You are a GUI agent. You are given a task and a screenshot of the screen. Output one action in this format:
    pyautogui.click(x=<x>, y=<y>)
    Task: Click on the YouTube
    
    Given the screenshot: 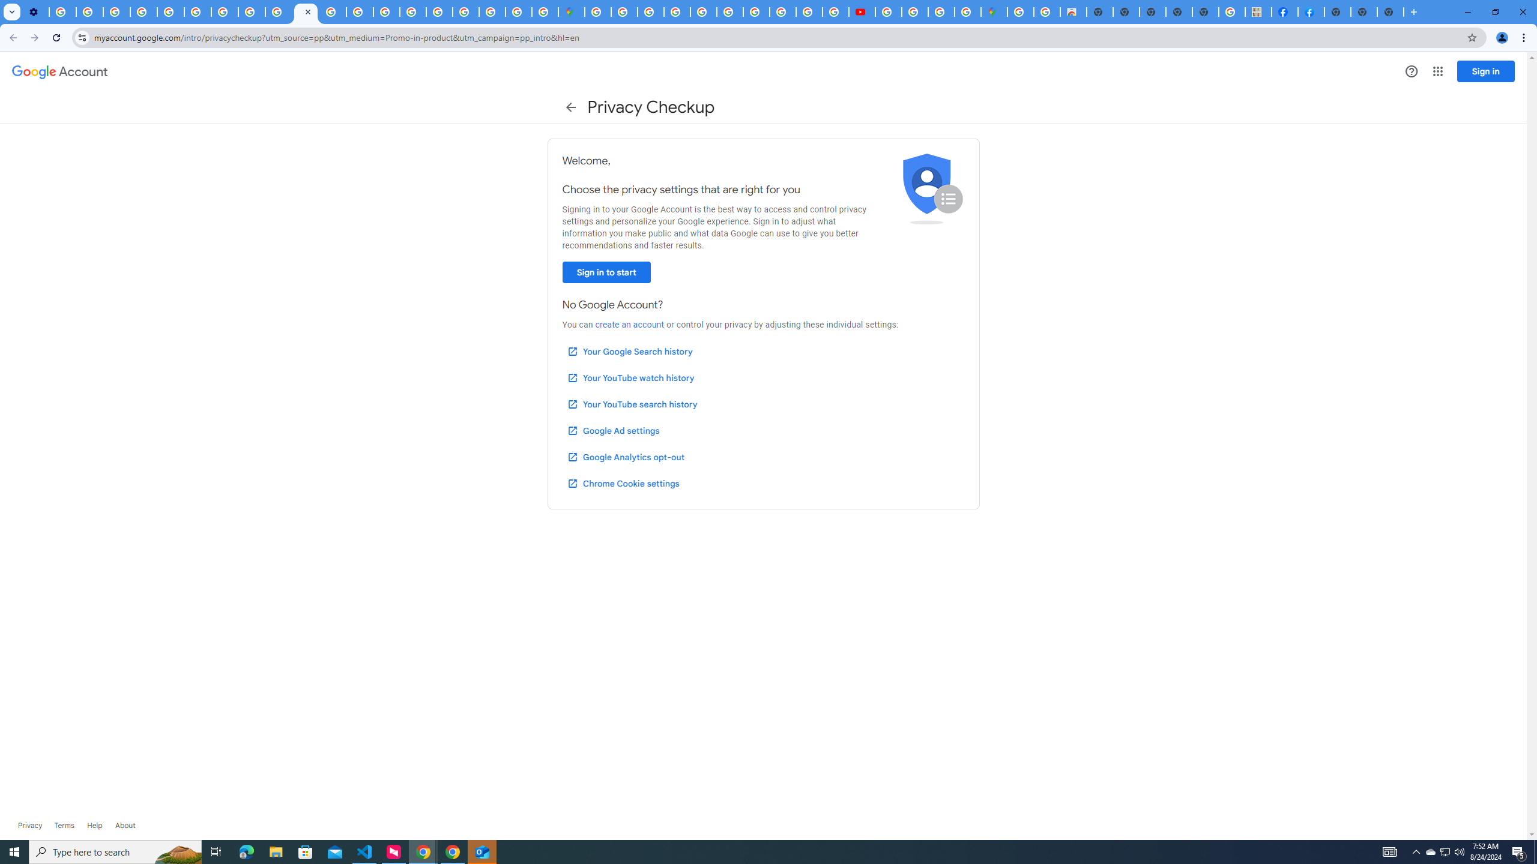 What is the action you would take?
    pyautogui.click(x=197, y=12)
    